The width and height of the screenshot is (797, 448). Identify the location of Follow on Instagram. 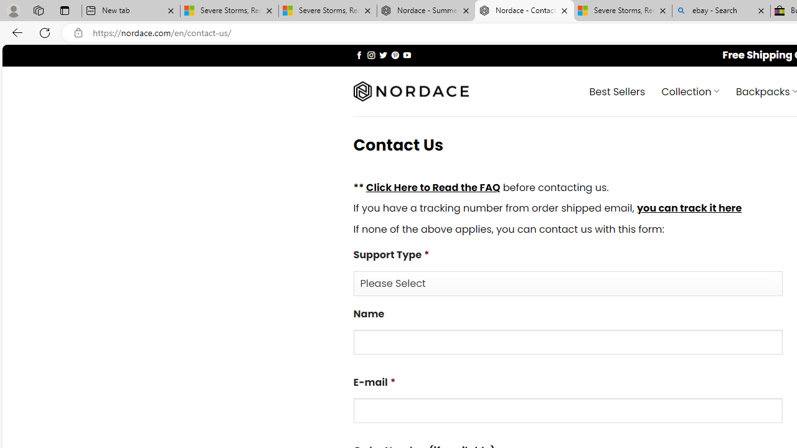
(371, 55).